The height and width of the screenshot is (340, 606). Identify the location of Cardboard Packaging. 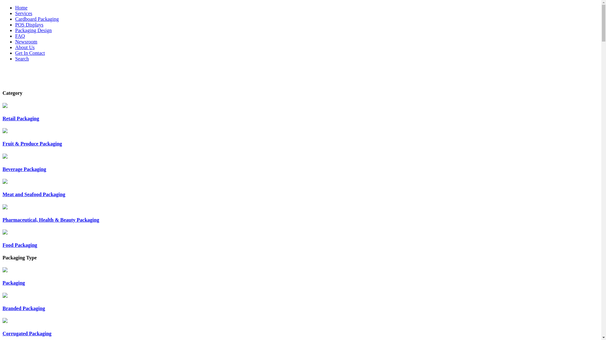
(37, 19).